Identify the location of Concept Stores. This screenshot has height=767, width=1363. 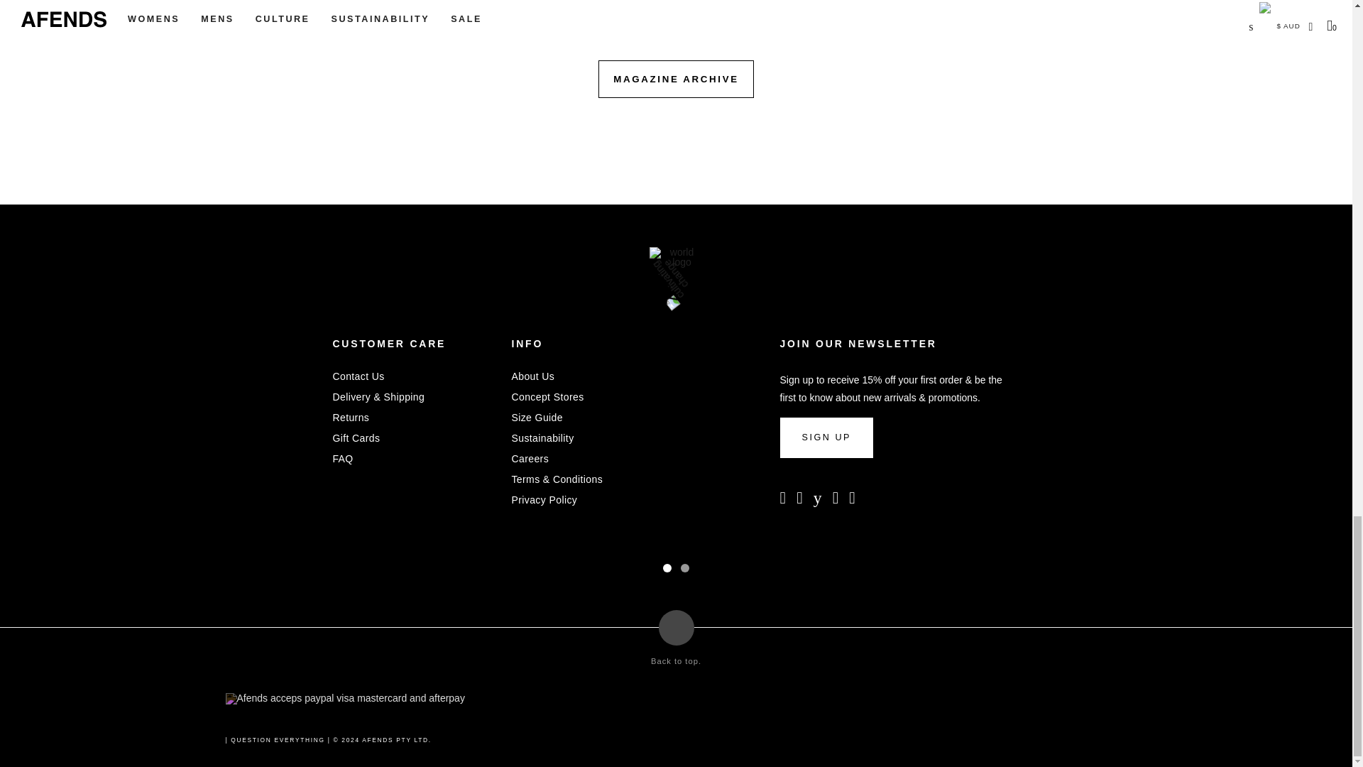
(547, 396).